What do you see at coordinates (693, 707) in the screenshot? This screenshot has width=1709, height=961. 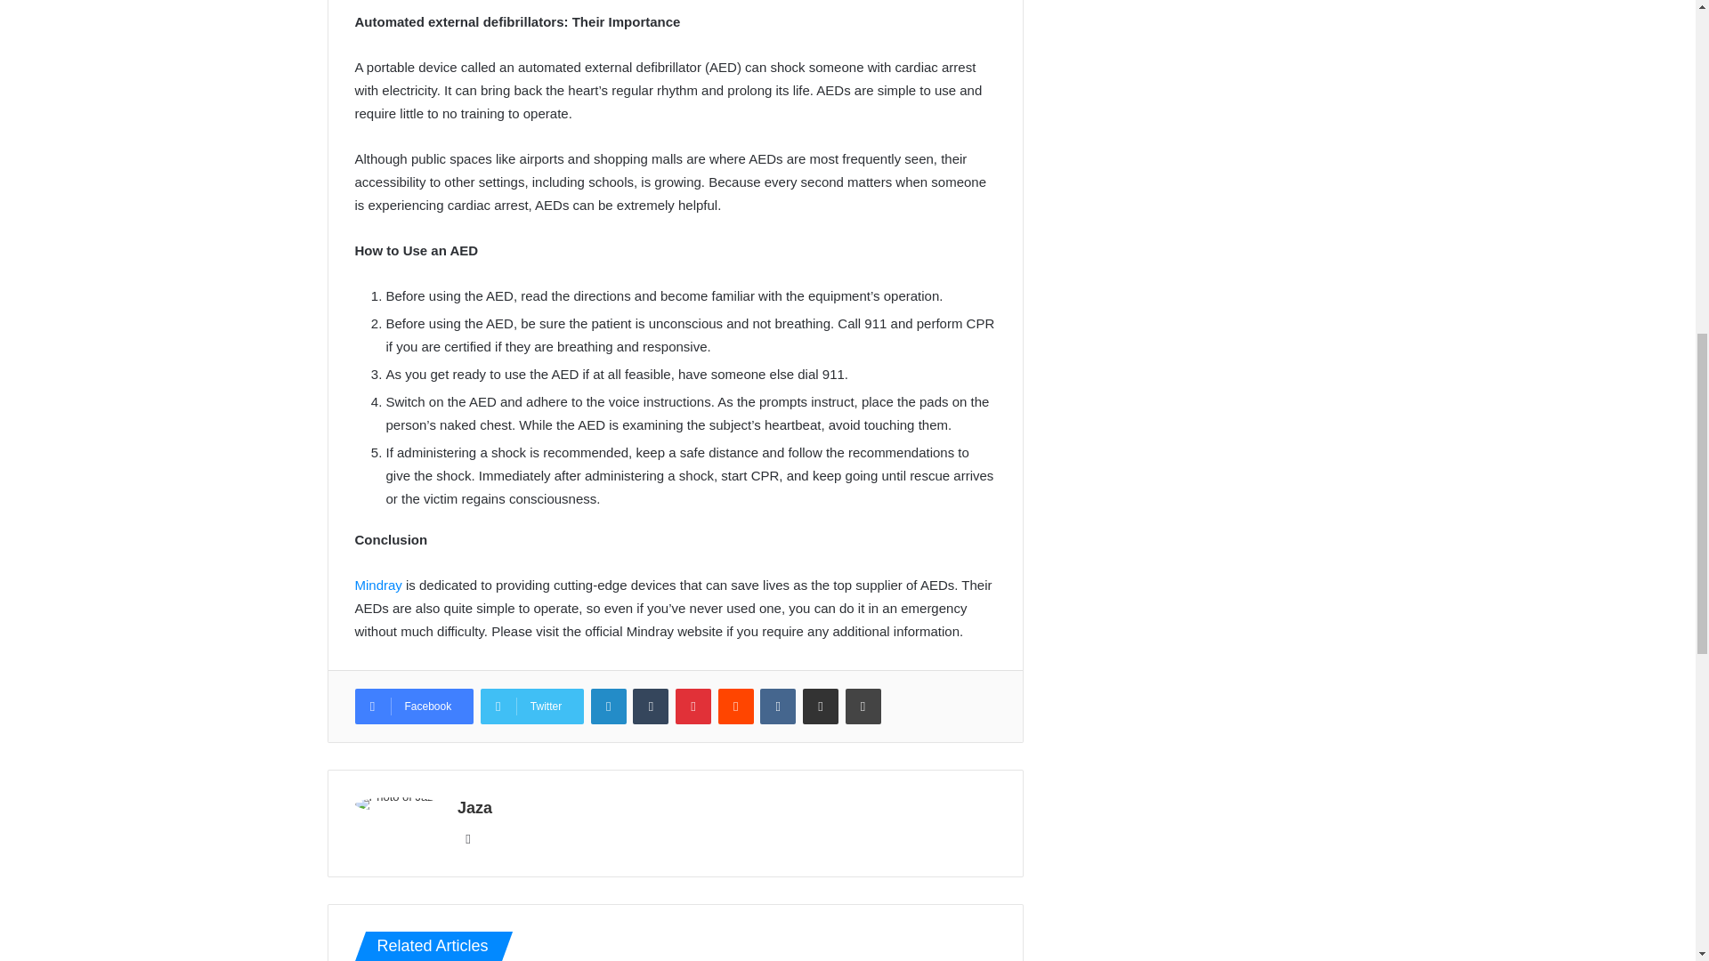 I see `Pinterest` at bounding box center [693, 707].